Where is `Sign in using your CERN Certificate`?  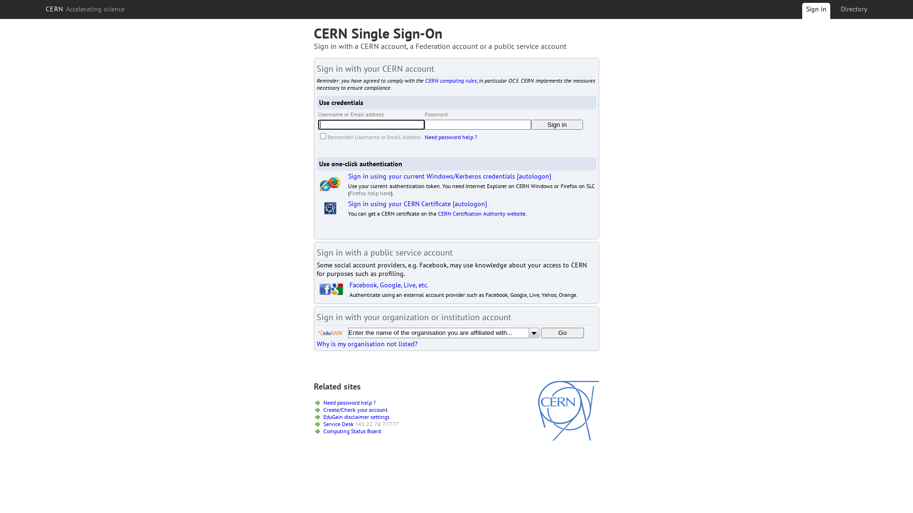
Sign in using your CERN Certificate is located at coordinates (399, 204).